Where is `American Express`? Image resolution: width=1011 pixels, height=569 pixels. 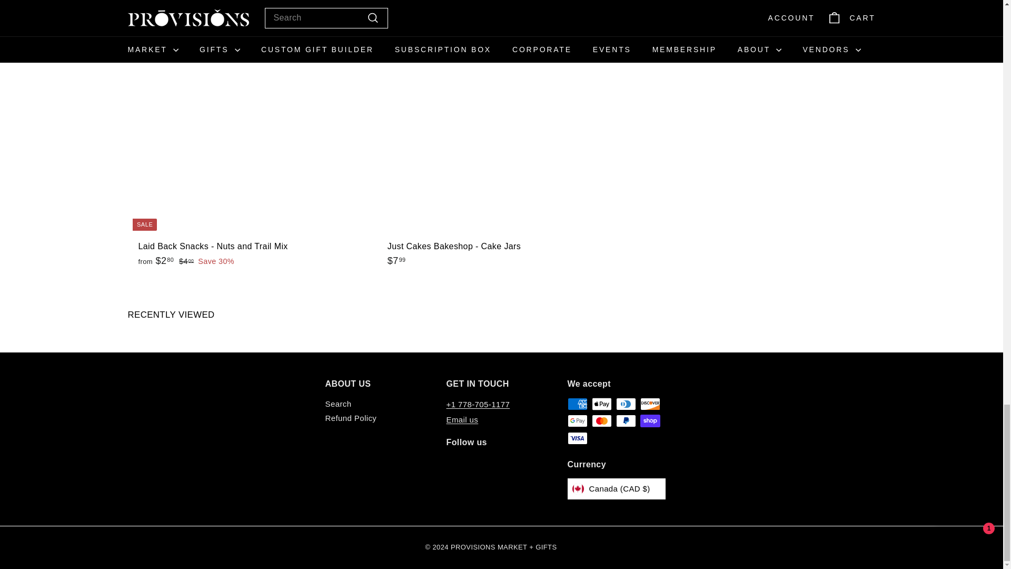 American Express is located at coordinates (577, 404).